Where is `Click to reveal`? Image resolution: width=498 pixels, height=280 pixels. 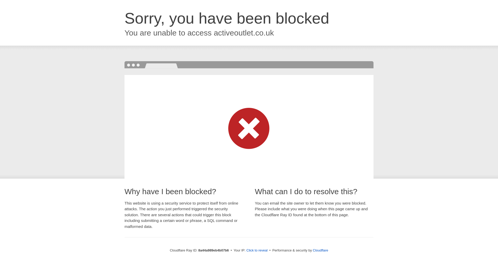 Click to reveal is located at coordinates (257, 250).